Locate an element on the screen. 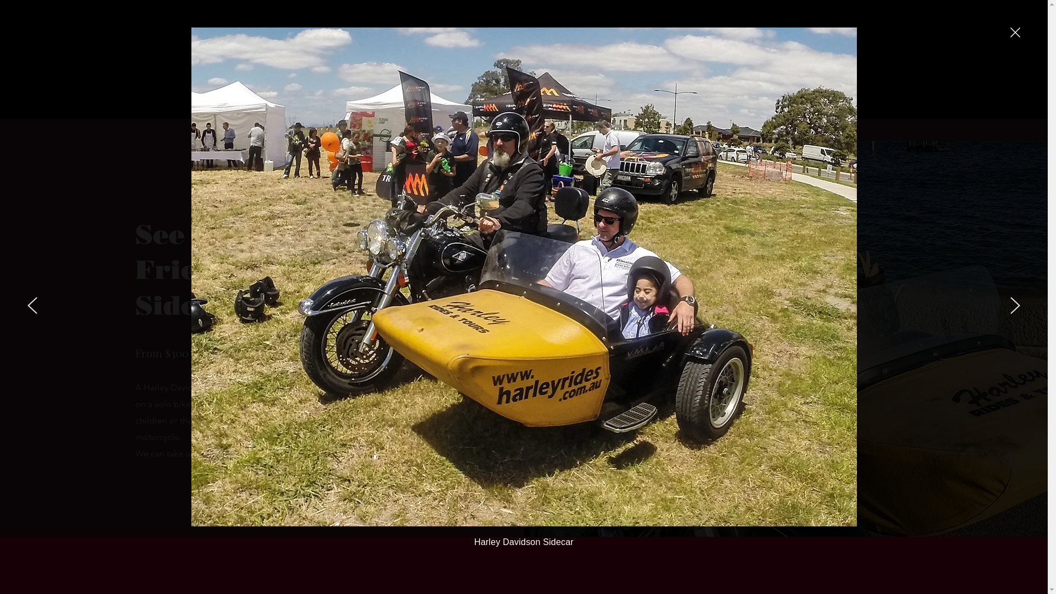 The width and height of the screenshot is (1056, 594). Inner Melbourne Tour is located at coordinates (485, 130).